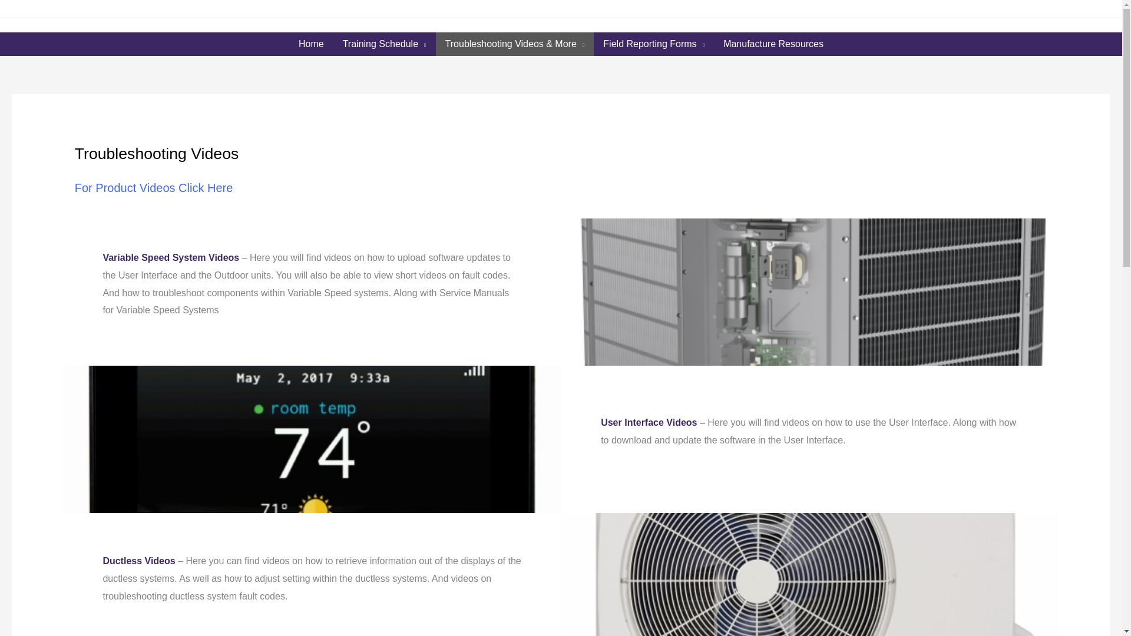  What do you see at coordinates (311, 44) in the screenshot?
I see `Home` at bounding box center [311, 44].